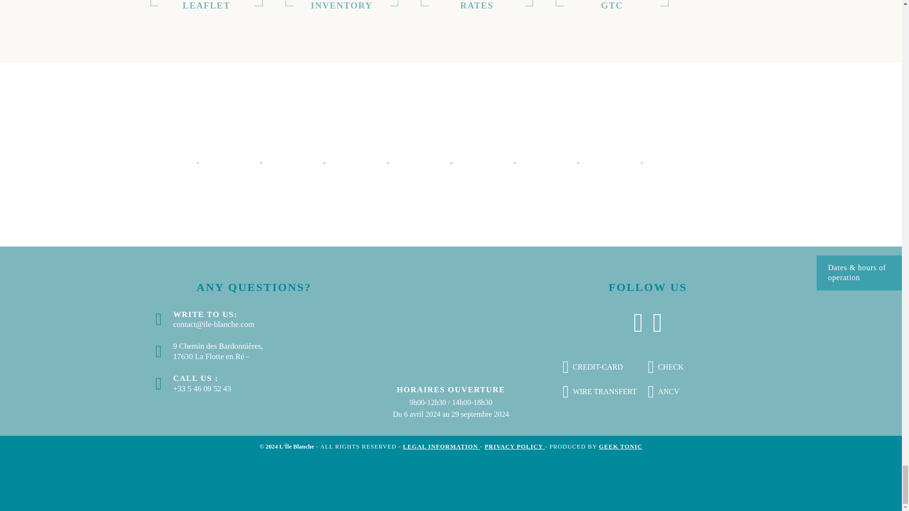  Describe the element at coordinates (294, 159) in the screenshot. I see `ANCV` at that location.